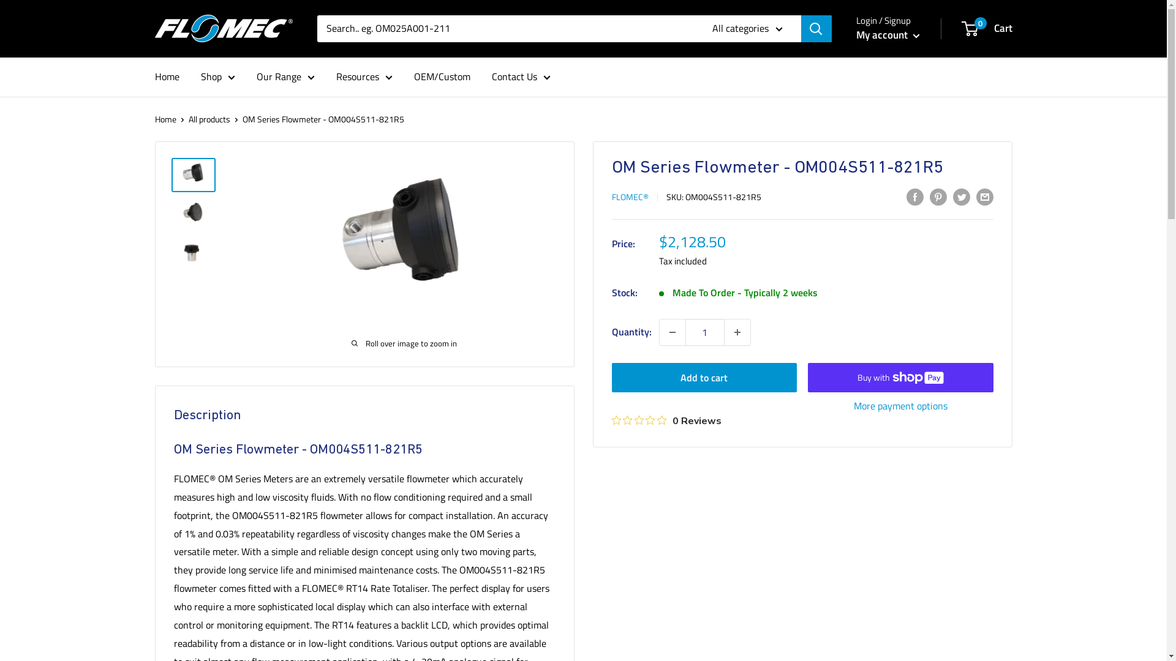 The height and width of the screenshot is (661, 1176). I want to click on Home, so click(167, 77).